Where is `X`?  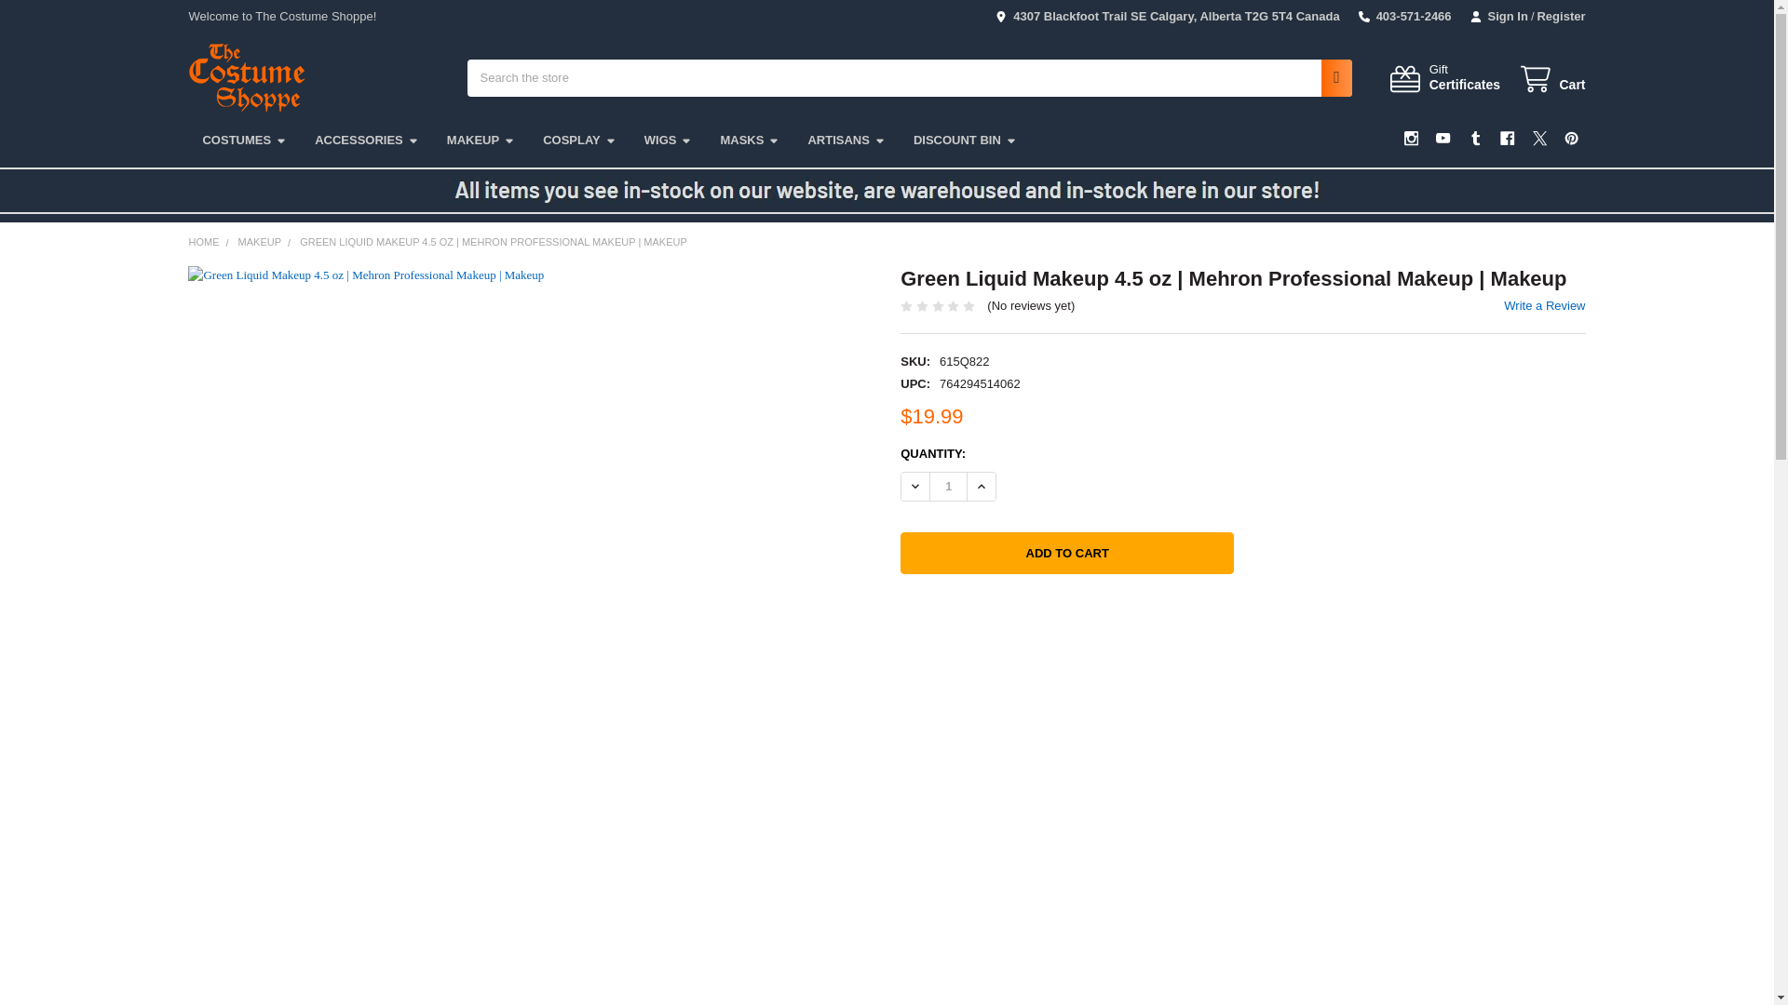
X is located at coordinates (366, 140).